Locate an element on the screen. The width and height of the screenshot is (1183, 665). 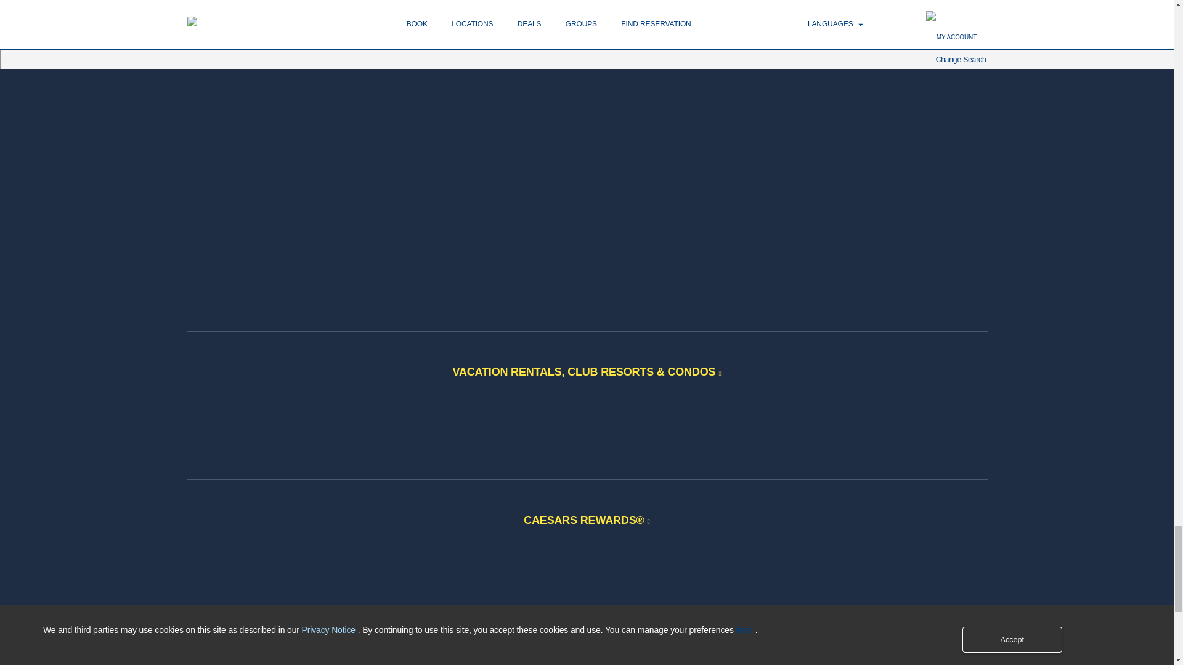
Vienna House is located at coordinates (653, 134).